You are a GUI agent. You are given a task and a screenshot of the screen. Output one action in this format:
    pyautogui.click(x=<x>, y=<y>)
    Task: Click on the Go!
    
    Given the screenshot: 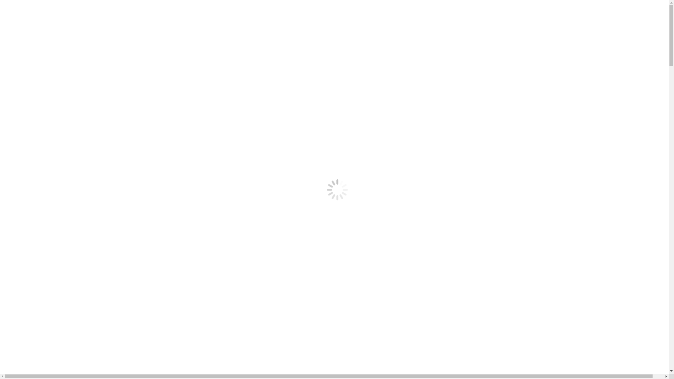 What is the action you would take?
    pyautogui.click(x=27, y=83)
    